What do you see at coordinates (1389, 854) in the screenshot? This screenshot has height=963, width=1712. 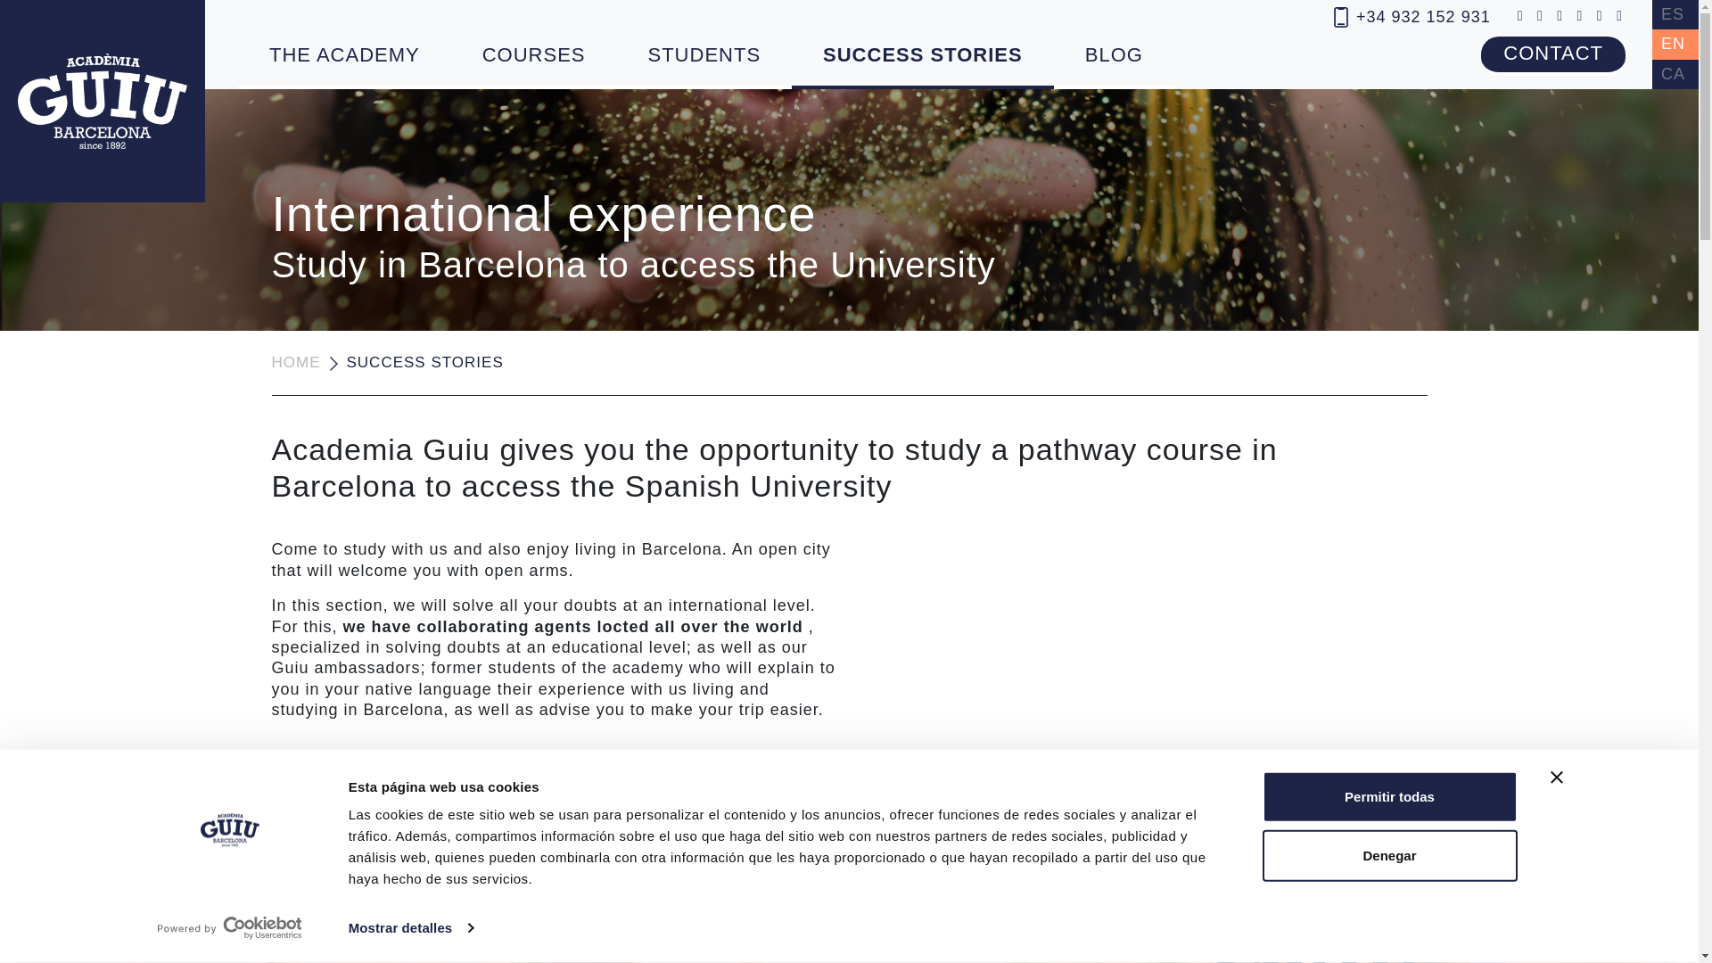 I see `Denegar` at bounding box center [1389, 854].